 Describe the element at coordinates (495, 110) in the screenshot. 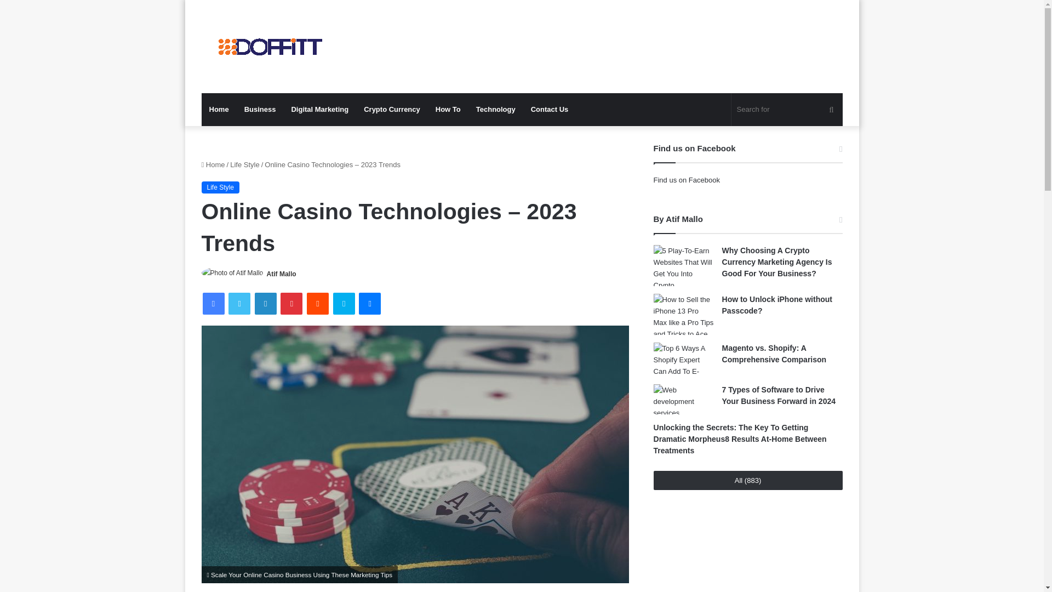

I see `Technology` at that location.